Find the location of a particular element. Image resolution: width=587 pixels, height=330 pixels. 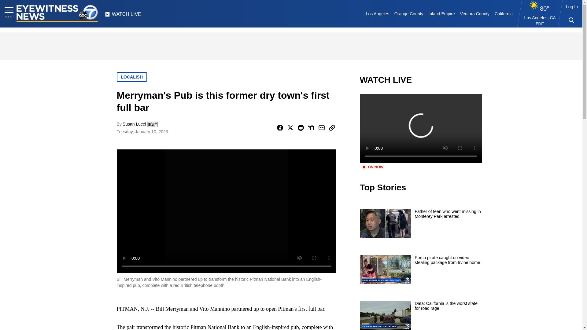

Los Angeles, CA is located at coordinates (540, 17).